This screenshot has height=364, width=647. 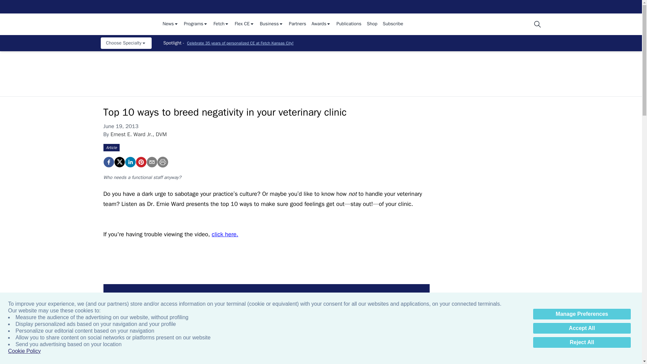 I want to click on Fetch, so click(x=221, y=24).